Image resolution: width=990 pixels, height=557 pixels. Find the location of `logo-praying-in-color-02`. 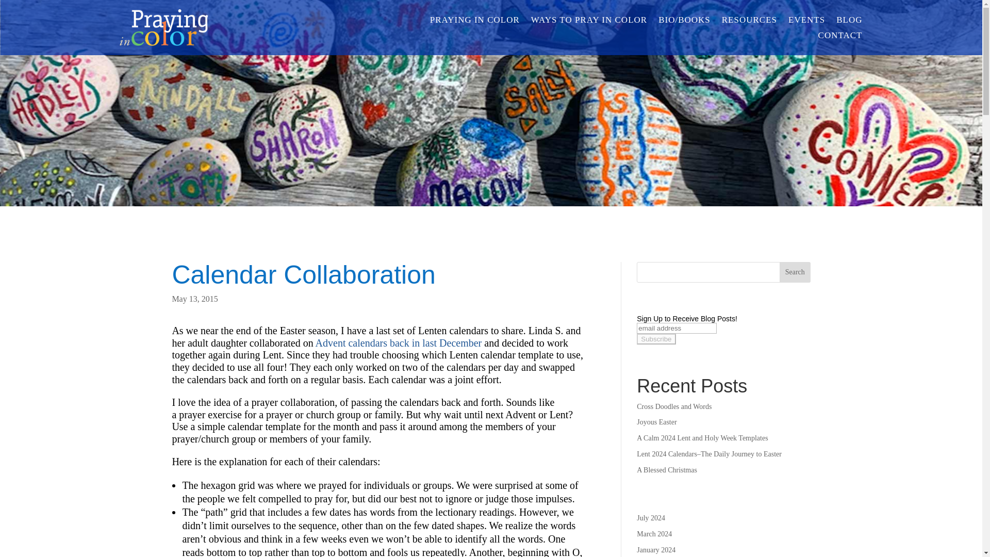

logo-praying-in-color-02 is located at coordinates (164, 27).